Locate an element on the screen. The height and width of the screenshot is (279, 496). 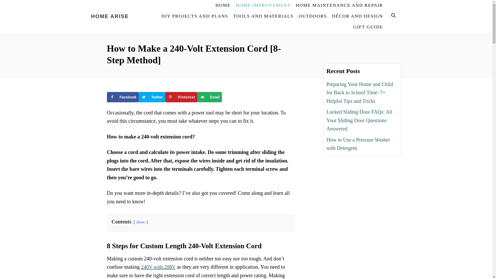
SEARCH is located at coordinates (393, 16).